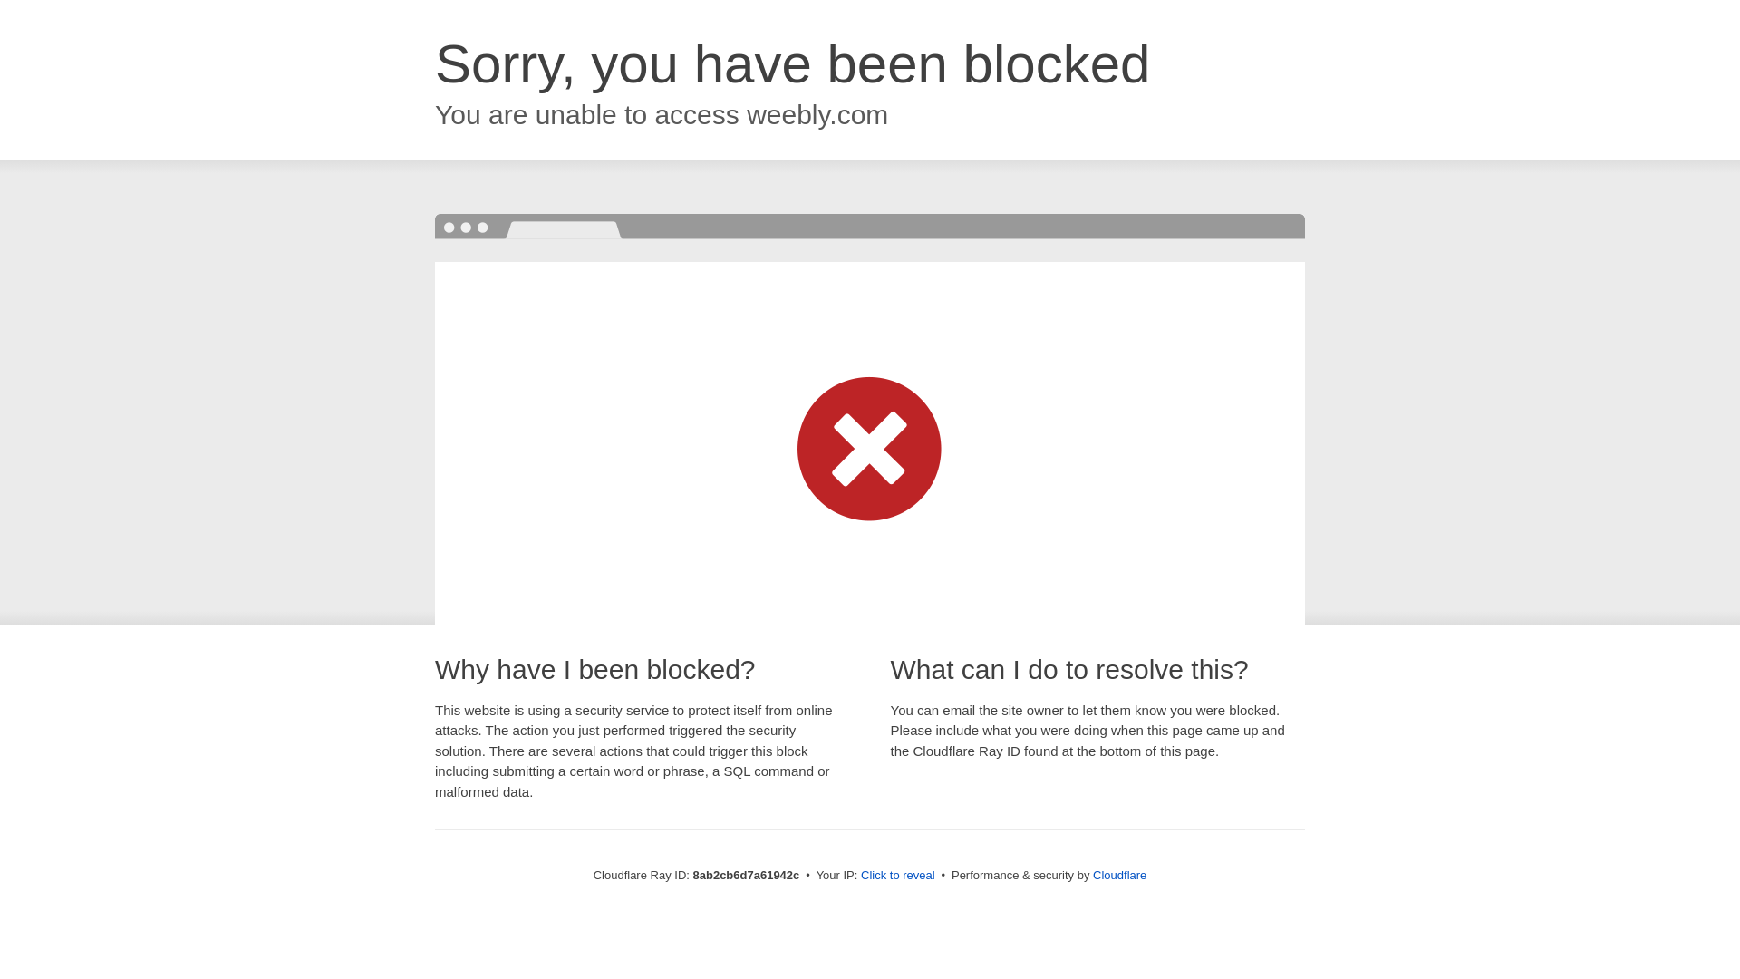  What do you see at coordinates (1119, 875) in the screenshot?
I see `Cloudflare` at bounding box center [1119, 875].